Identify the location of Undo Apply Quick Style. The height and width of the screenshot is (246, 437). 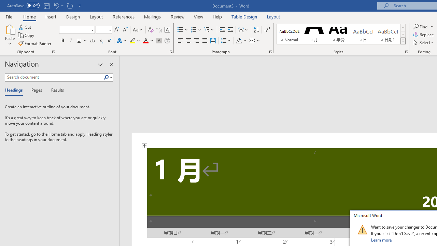
(56, 5).